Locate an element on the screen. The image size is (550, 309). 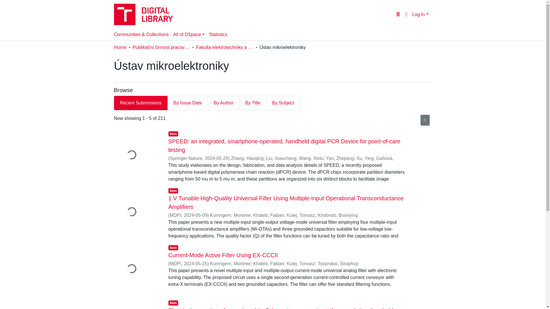
By Author is located at coordinates (223, 103).